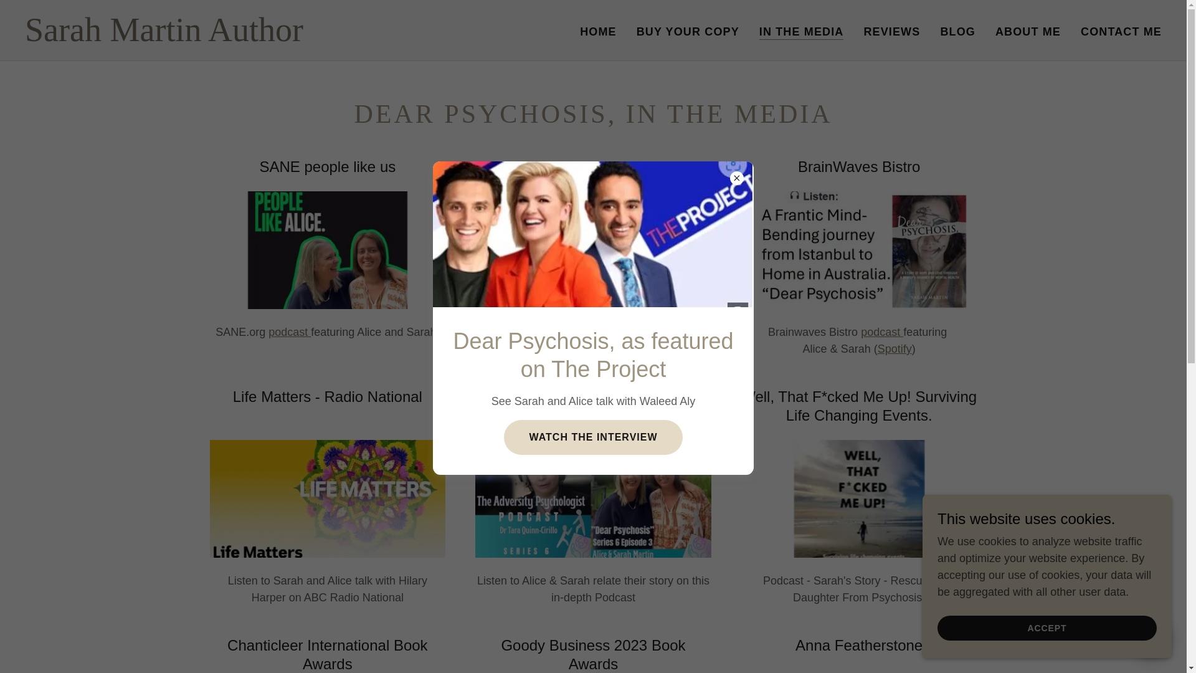 This screenshot has height=673, width=1196. I want to click on ABOUT ME, so click(1028, 32).